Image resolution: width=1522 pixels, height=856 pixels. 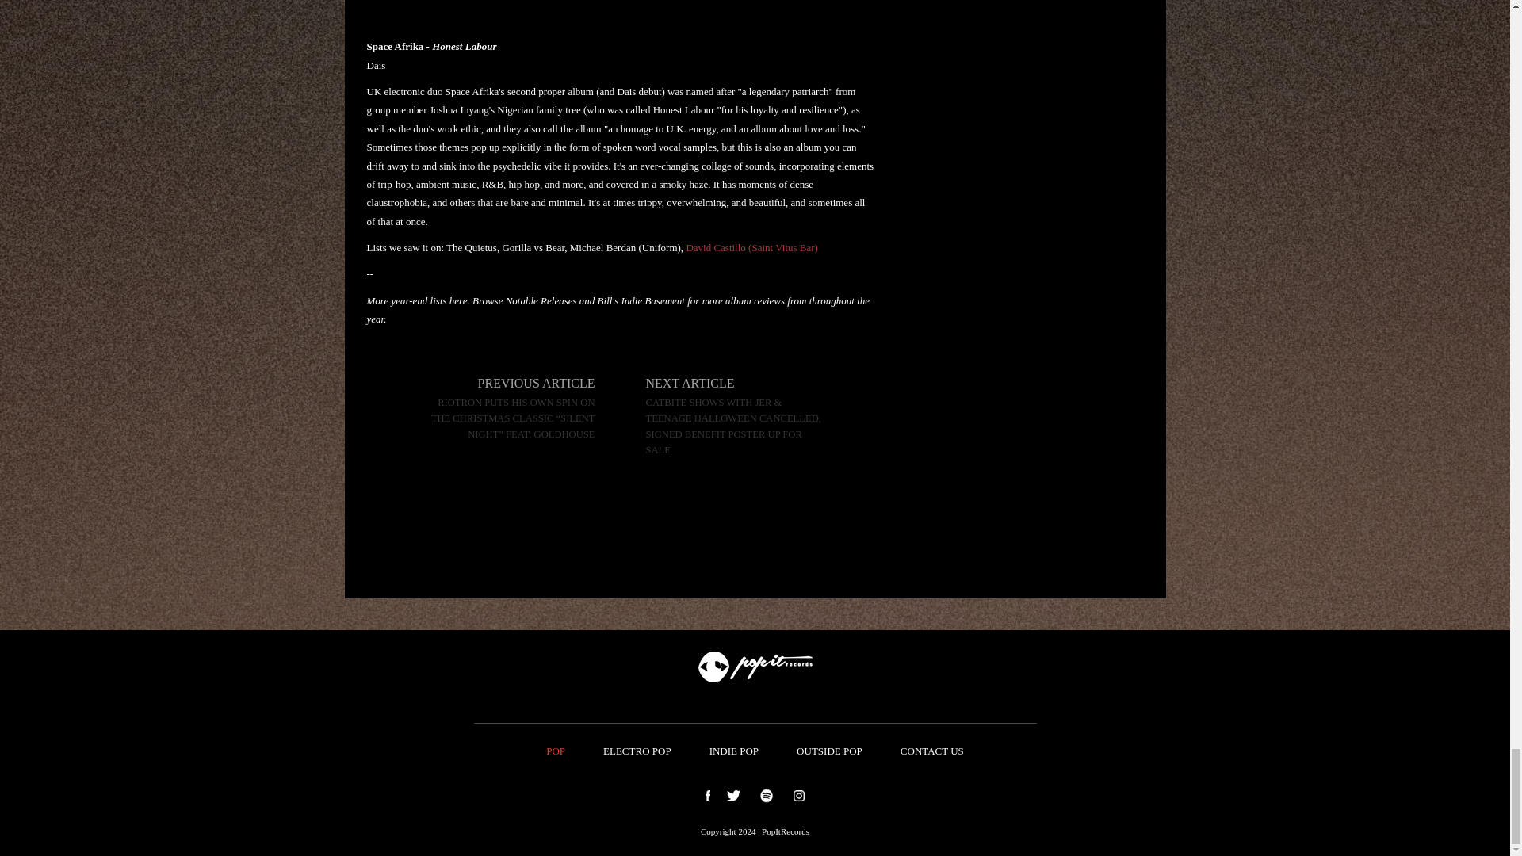 What do you see at coordinates (829, 751) in the screenshot?
I see `OUTSIDE POP` at bounding box center [829, 751].